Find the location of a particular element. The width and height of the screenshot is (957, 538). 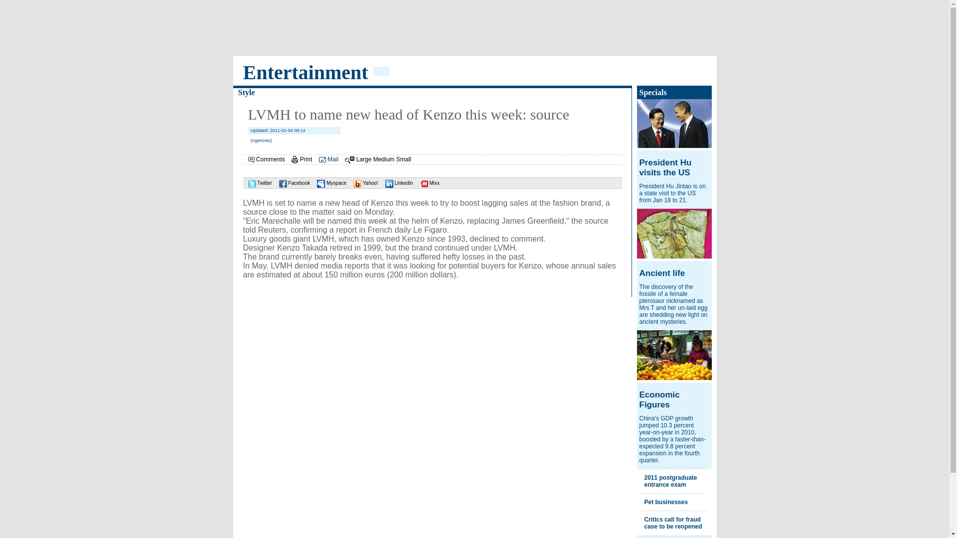

Large is located at coordinates (364, 159).